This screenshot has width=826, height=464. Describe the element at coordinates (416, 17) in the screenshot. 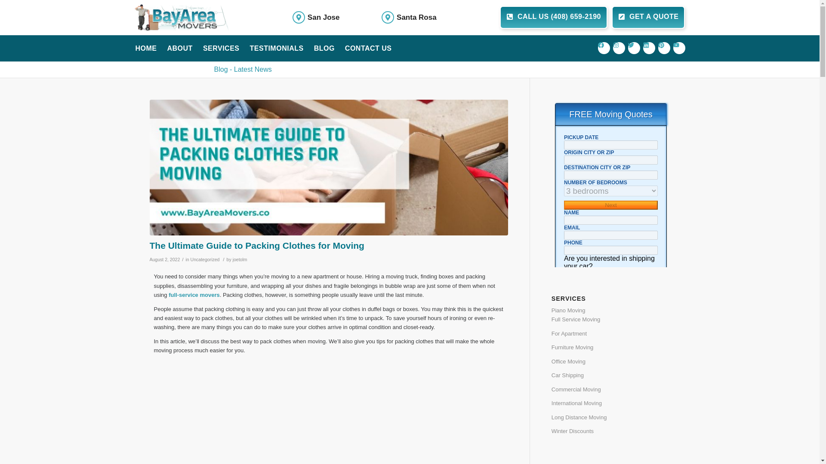

I see `Santa Rosa` at that location.